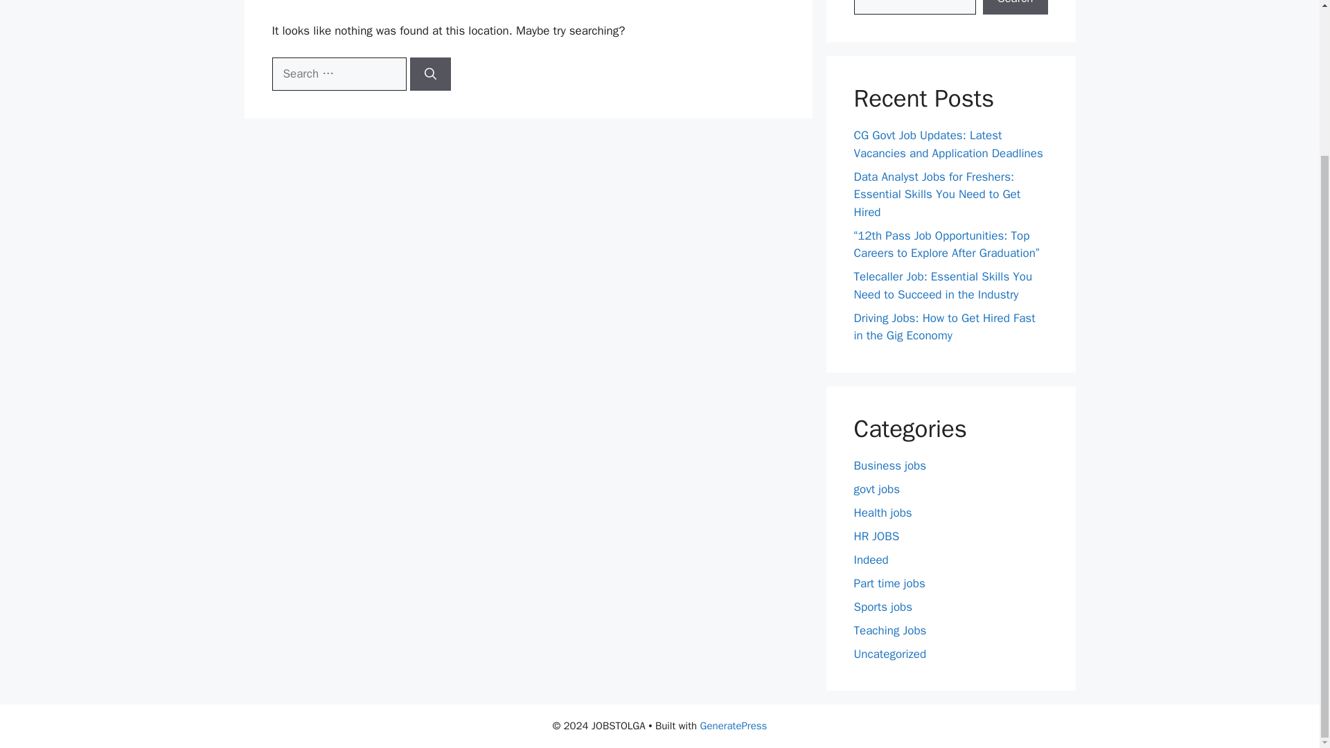 Image resolution: width=1330 pixels, height=748 pixels. I want to click on HR JOBS, so click(876, 536).